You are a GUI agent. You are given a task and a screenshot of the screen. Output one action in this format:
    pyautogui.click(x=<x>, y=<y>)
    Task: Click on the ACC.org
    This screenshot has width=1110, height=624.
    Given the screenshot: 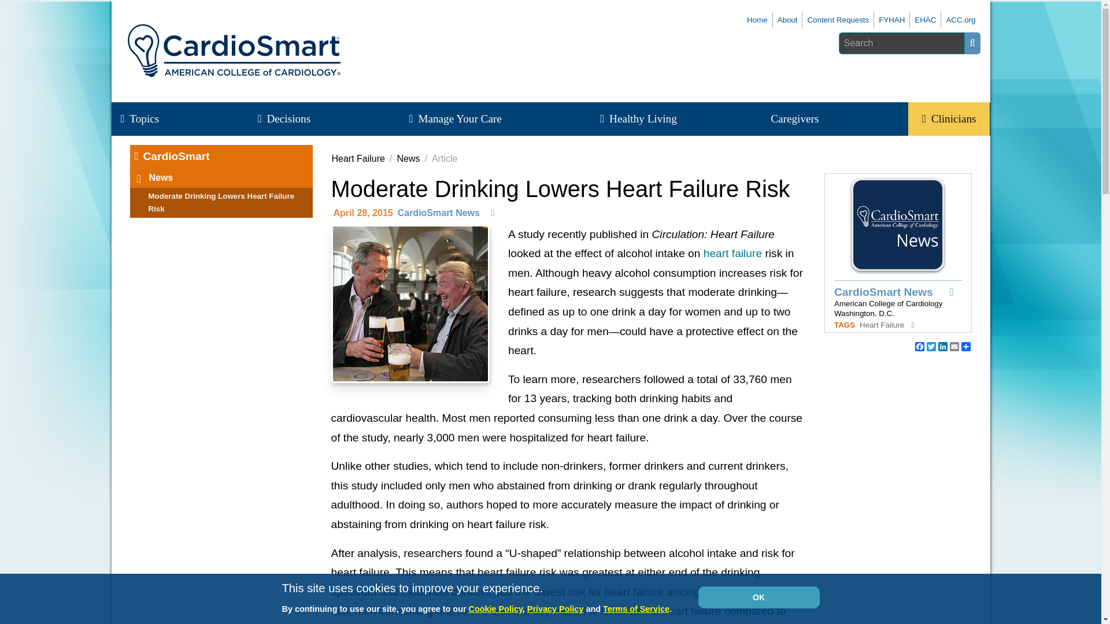 What is the action you would take?
    pyautogui.click(x=960, y=20)
    